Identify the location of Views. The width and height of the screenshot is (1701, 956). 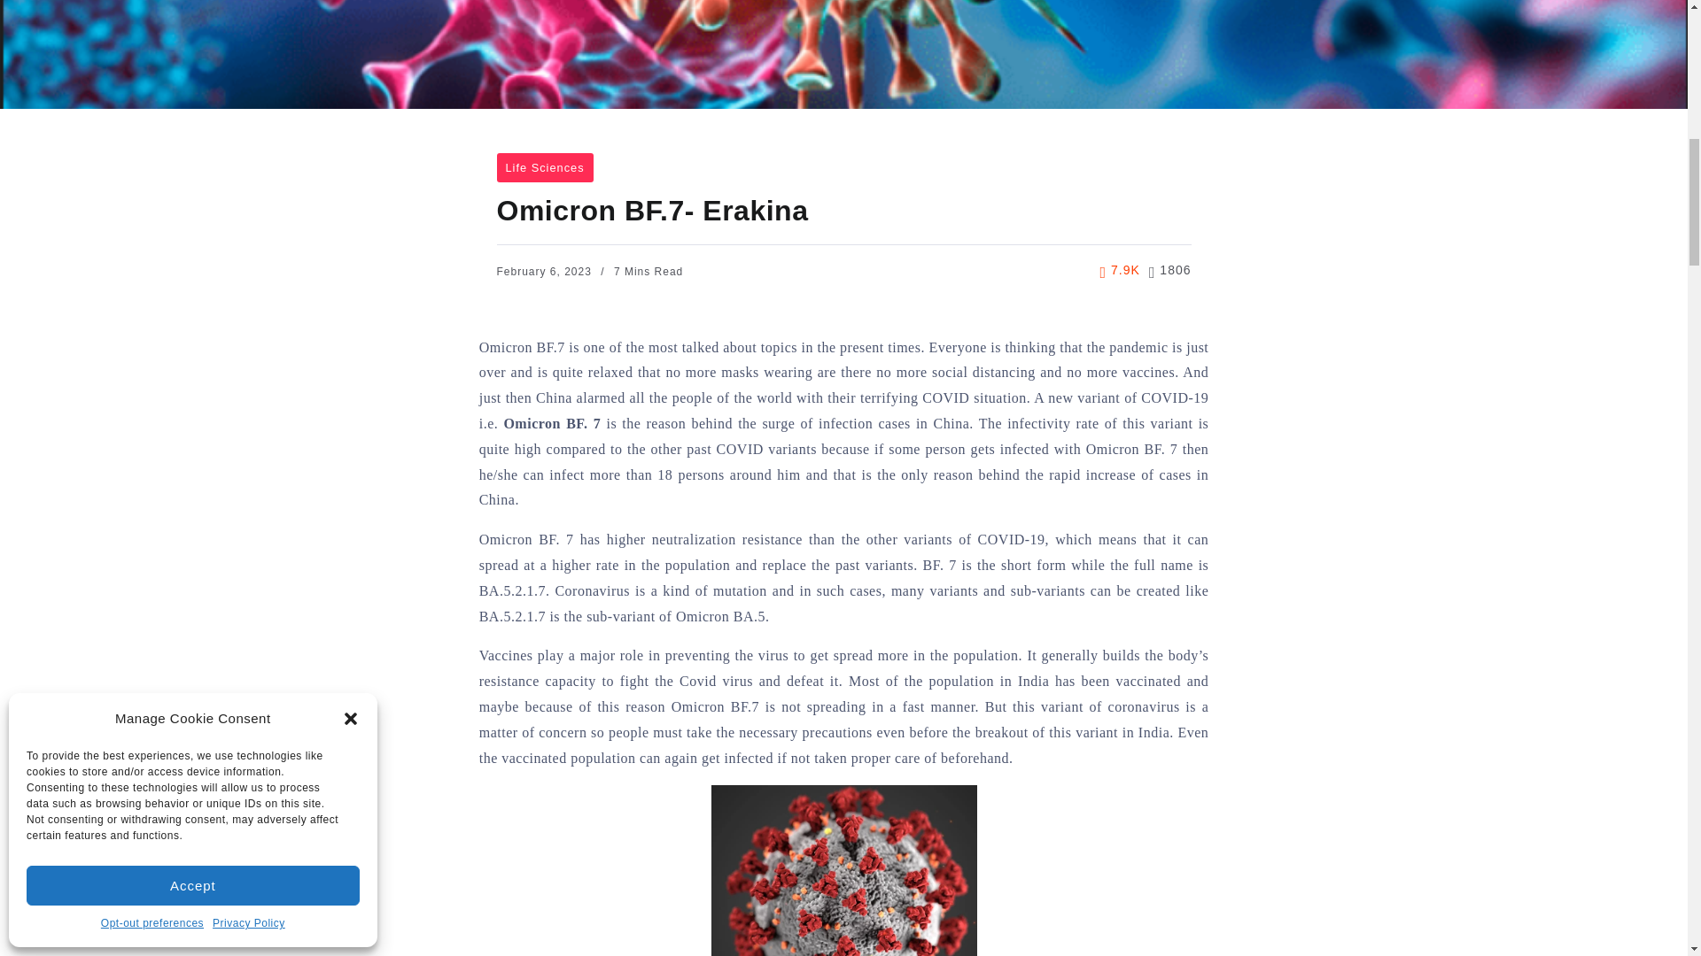
(1120, 269).